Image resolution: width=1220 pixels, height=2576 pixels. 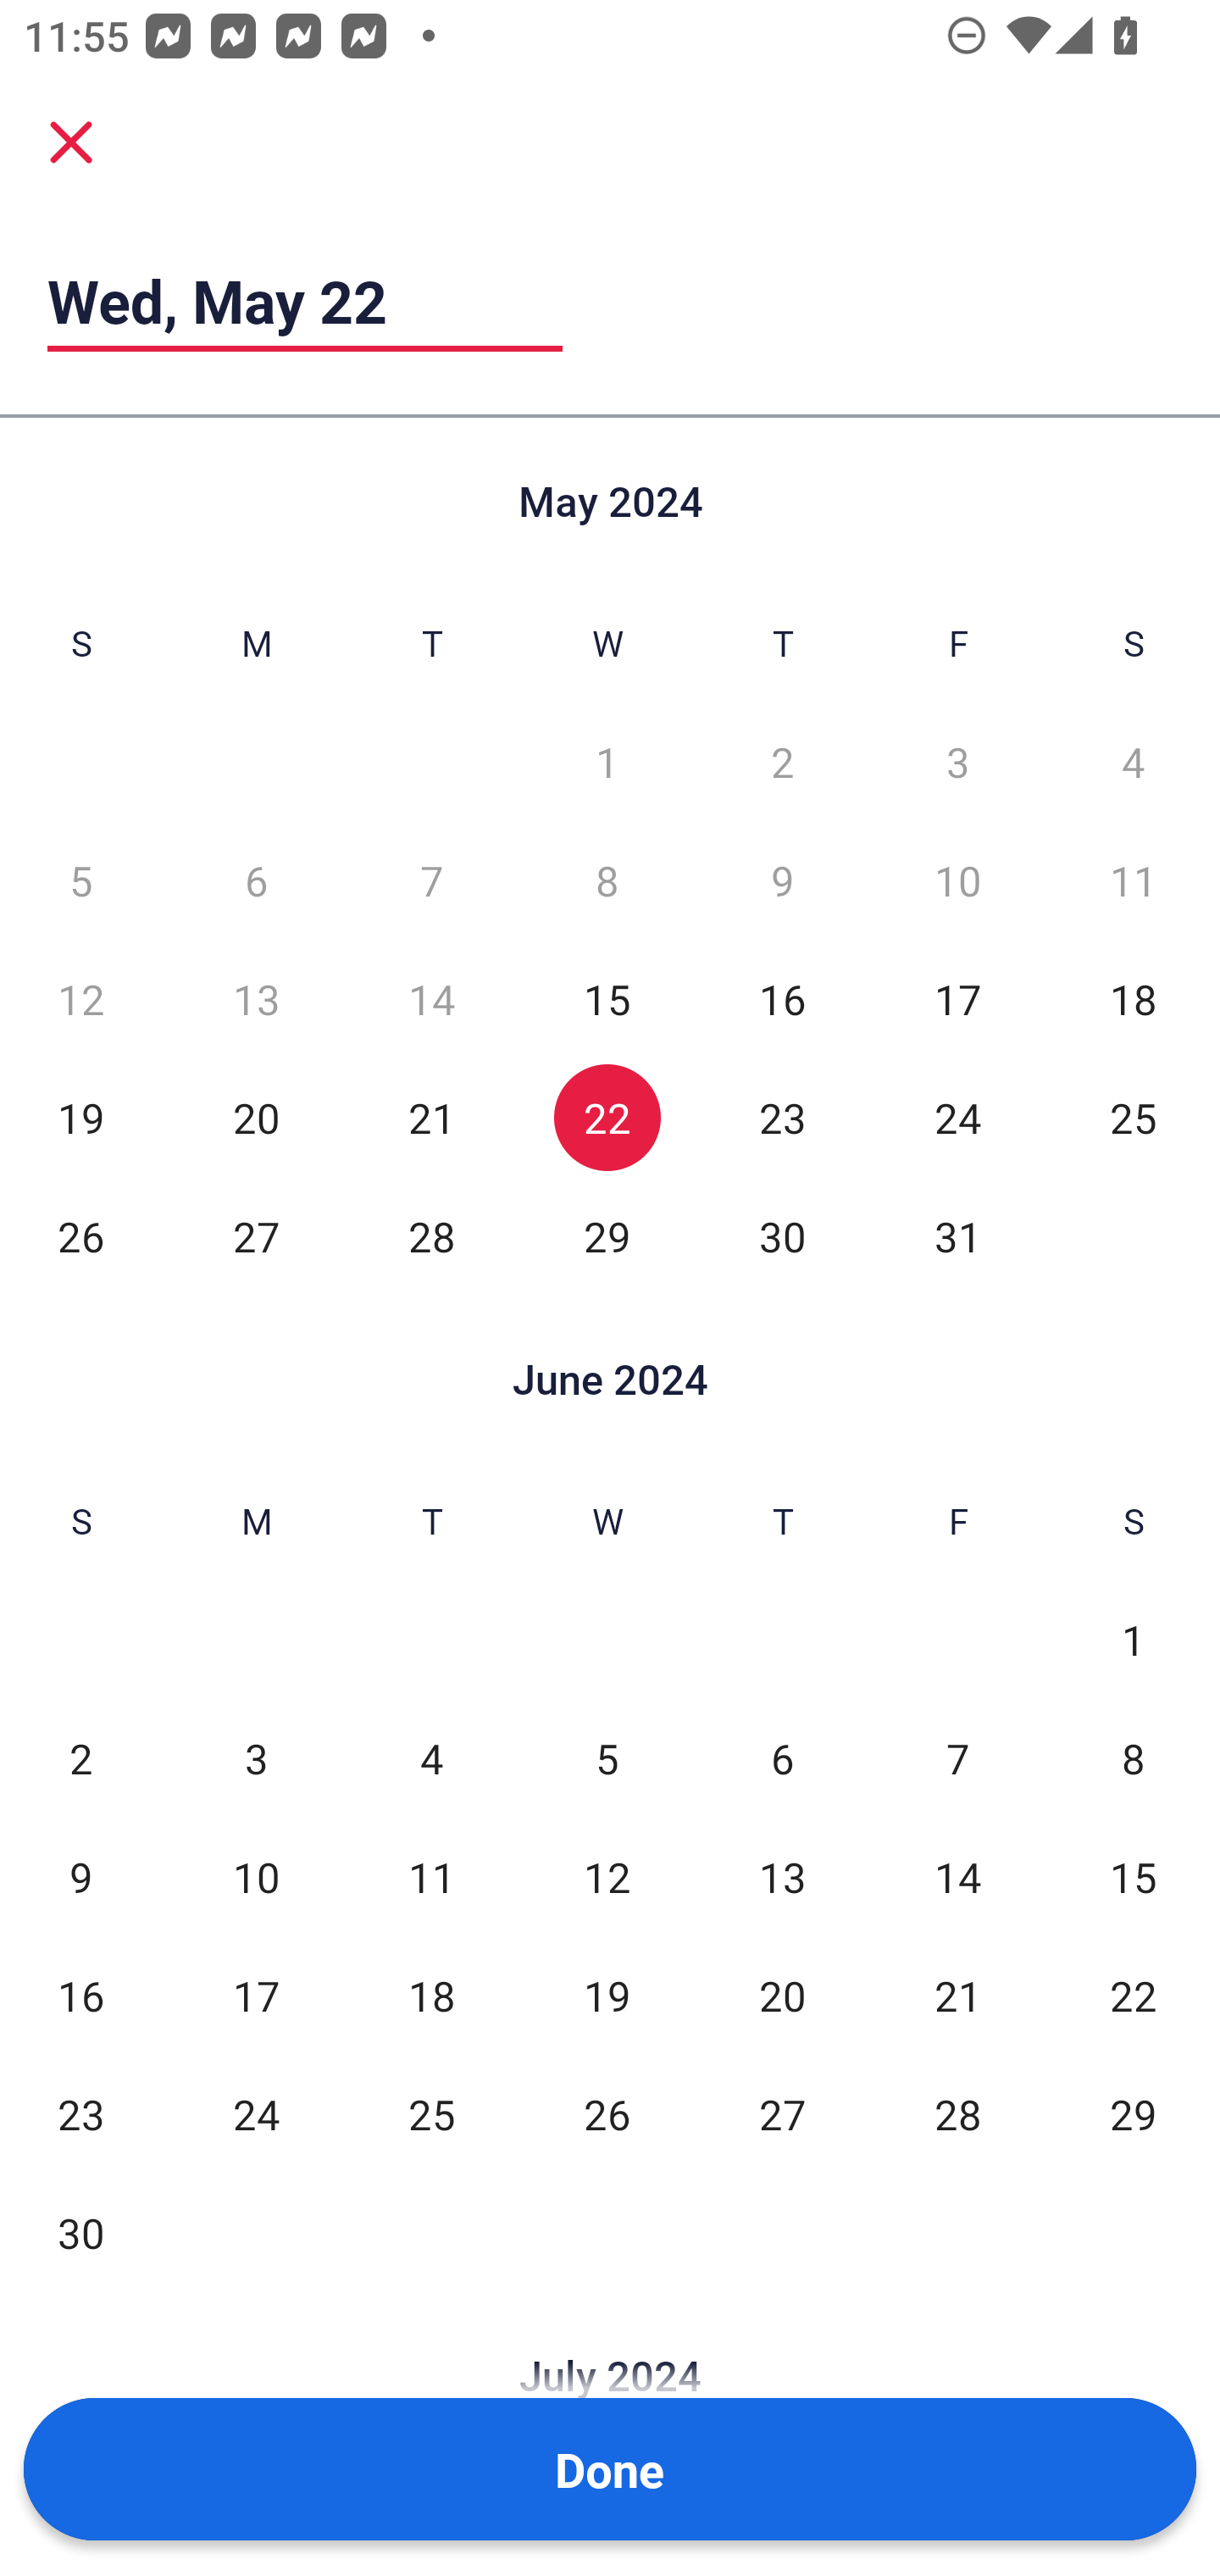 I want to click on 18 Sat, May 18, Not Selected, so click(x=1134, y=999).